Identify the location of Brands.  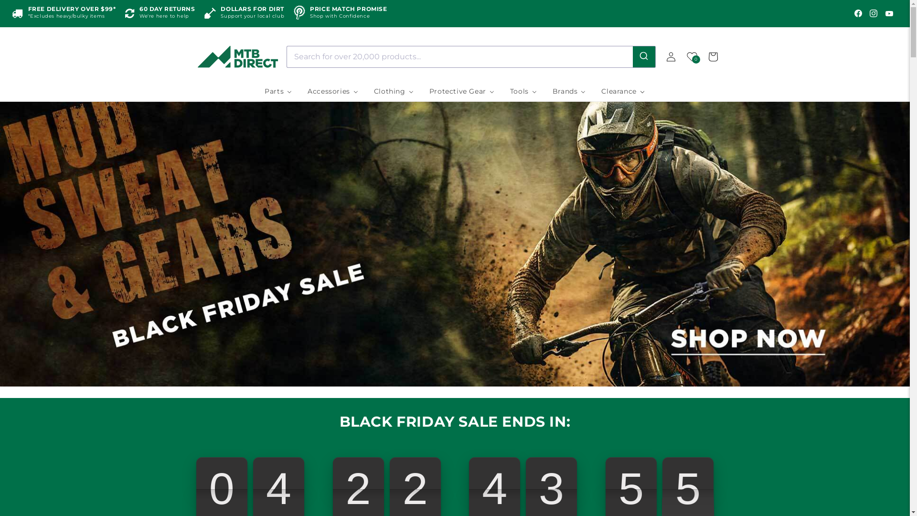
(569, 91).